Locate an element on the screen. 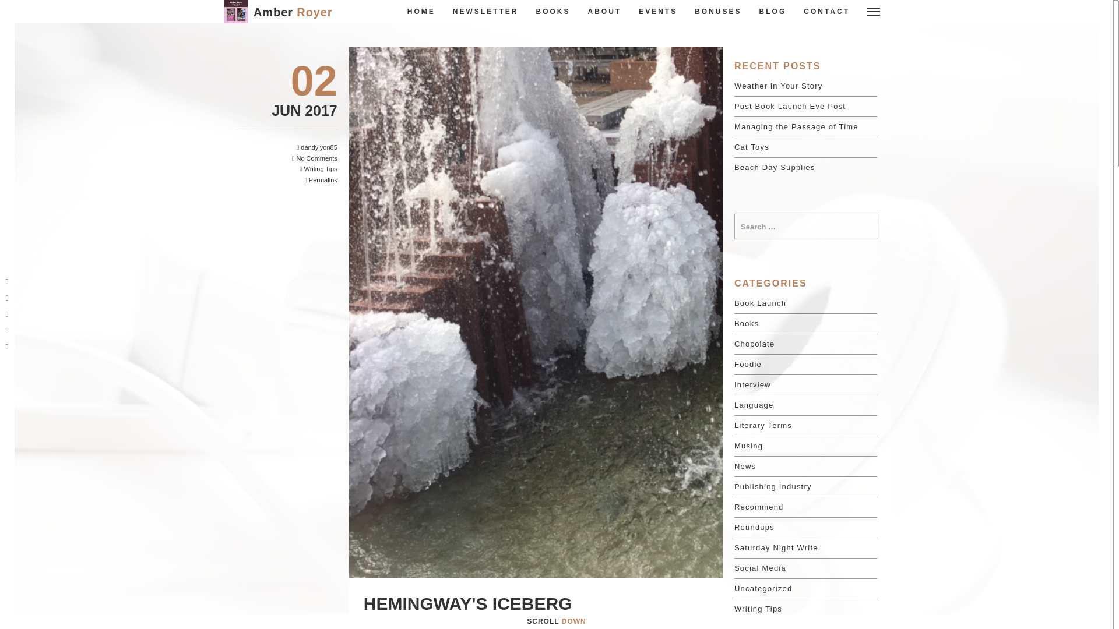 The height and width of the screenshot is (629, 1119). No Comments is located at coordinates (316, 158).